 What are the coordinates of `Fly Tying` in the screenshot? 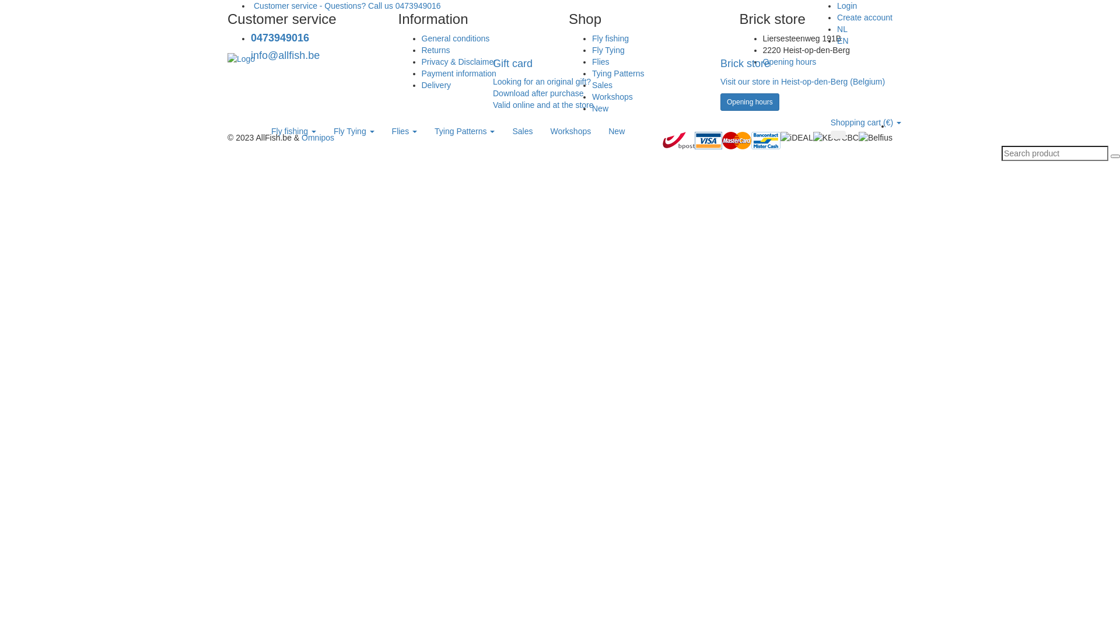 It's located at (608, 50).